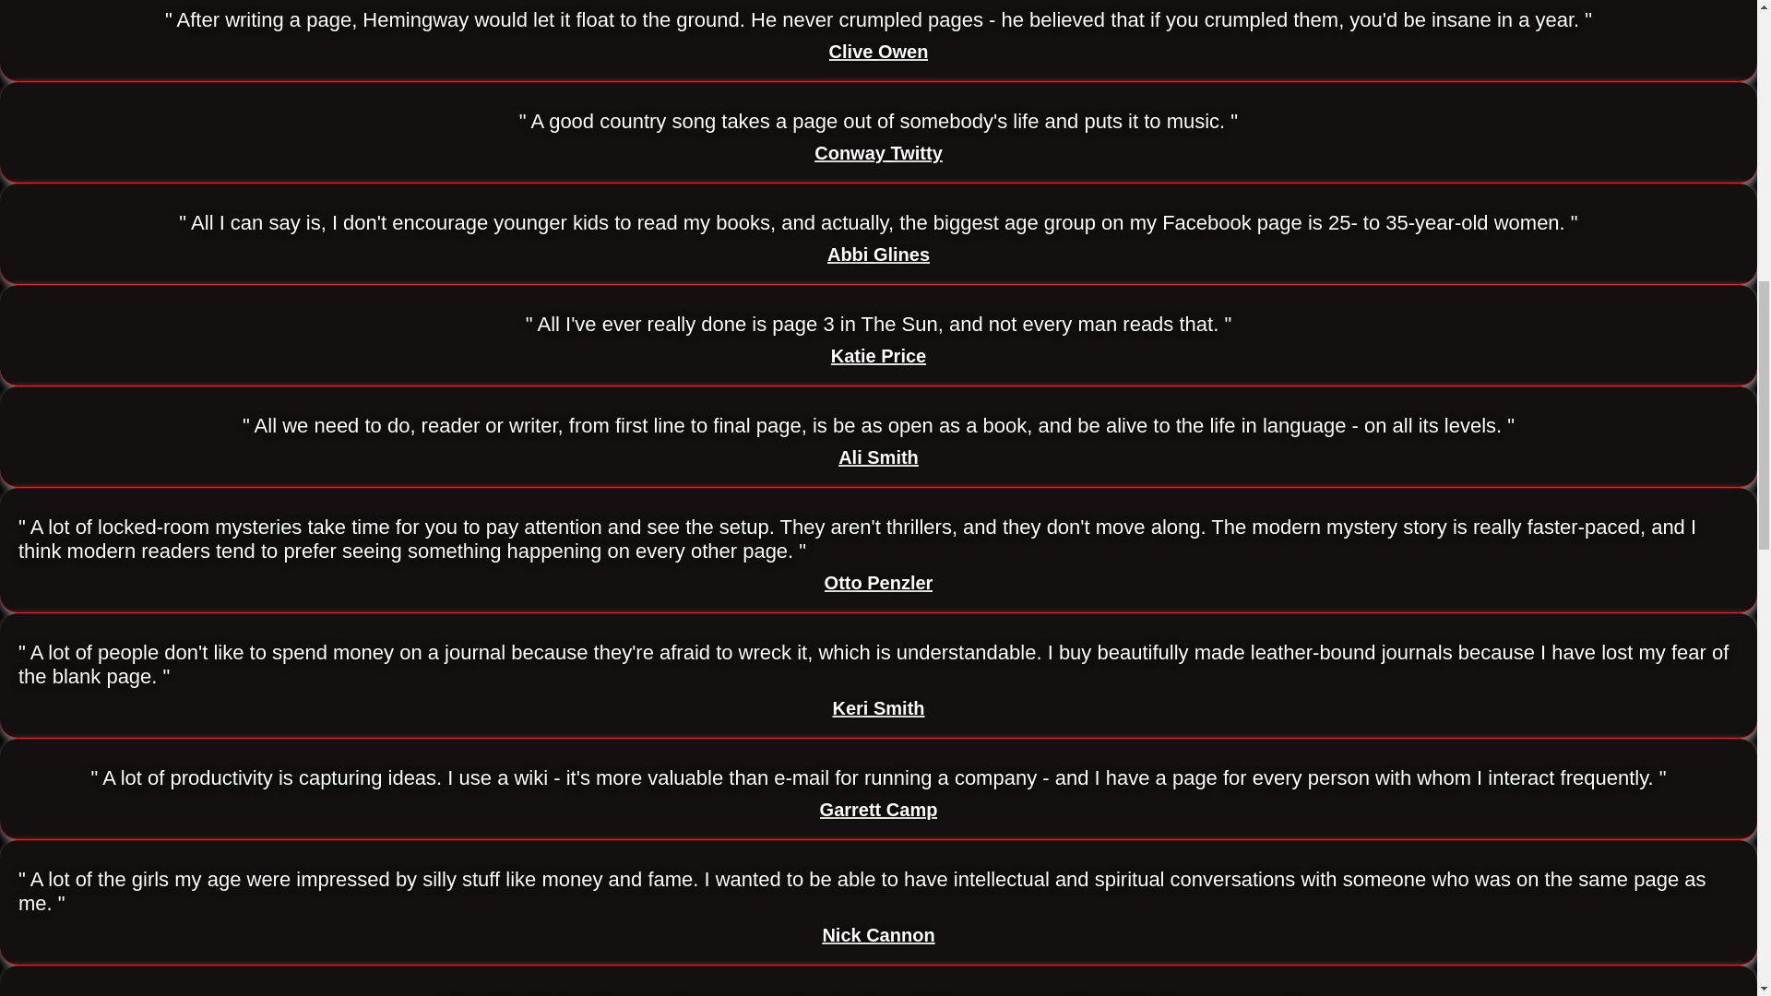  I want to click on Keri Smith, so click(878, 708).